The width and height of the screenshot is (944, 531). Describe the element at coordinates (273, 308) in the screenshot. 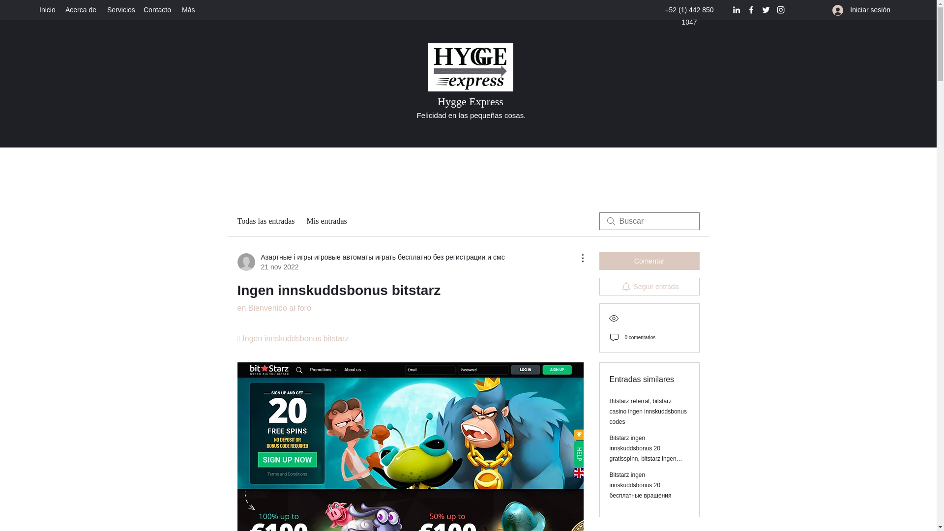

I see `en Bienvenido al foro` at that location.